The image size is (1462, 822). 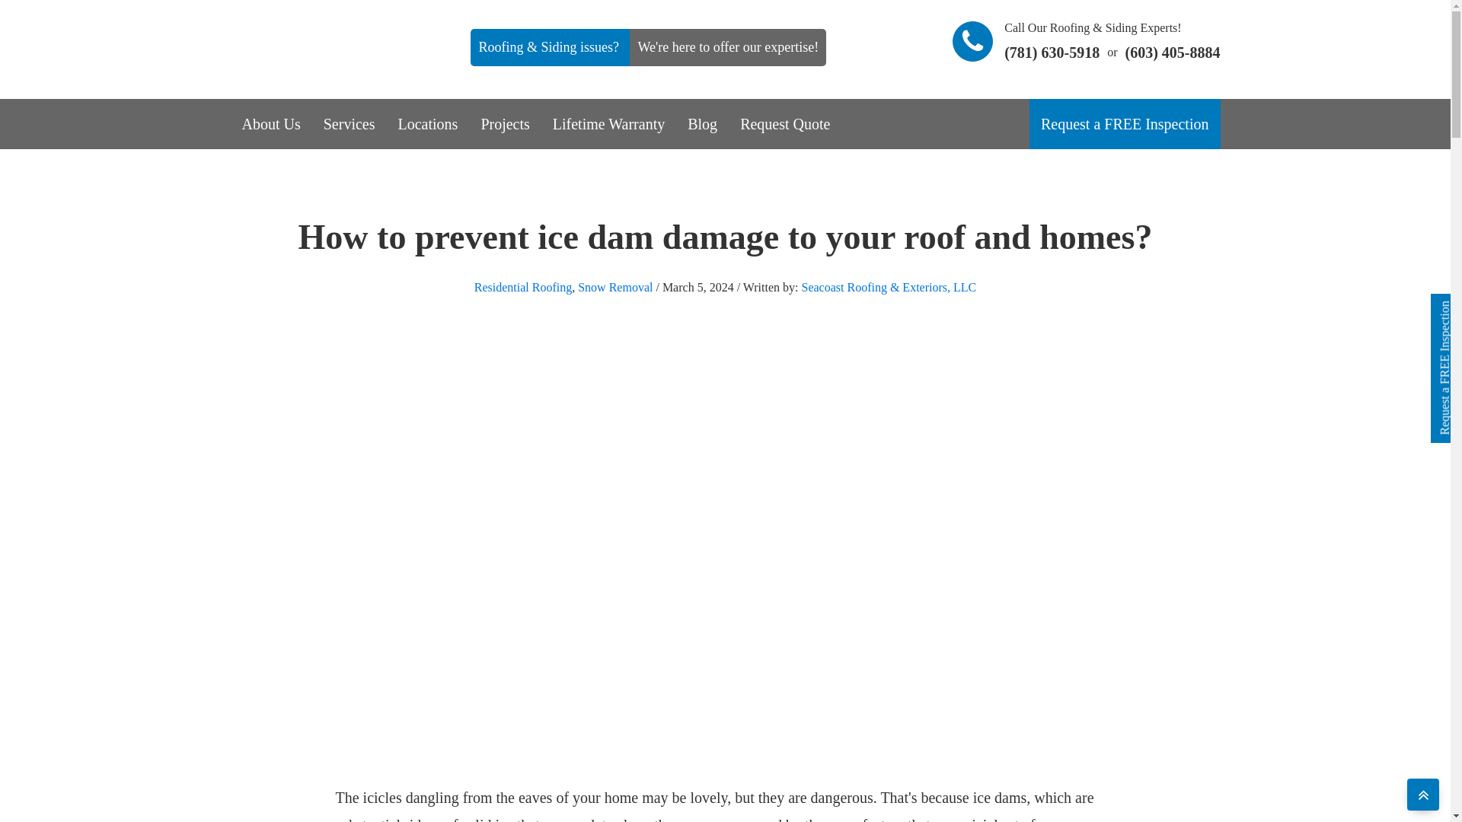 I want to click on Snow Removal, so click(x=614, y=287).